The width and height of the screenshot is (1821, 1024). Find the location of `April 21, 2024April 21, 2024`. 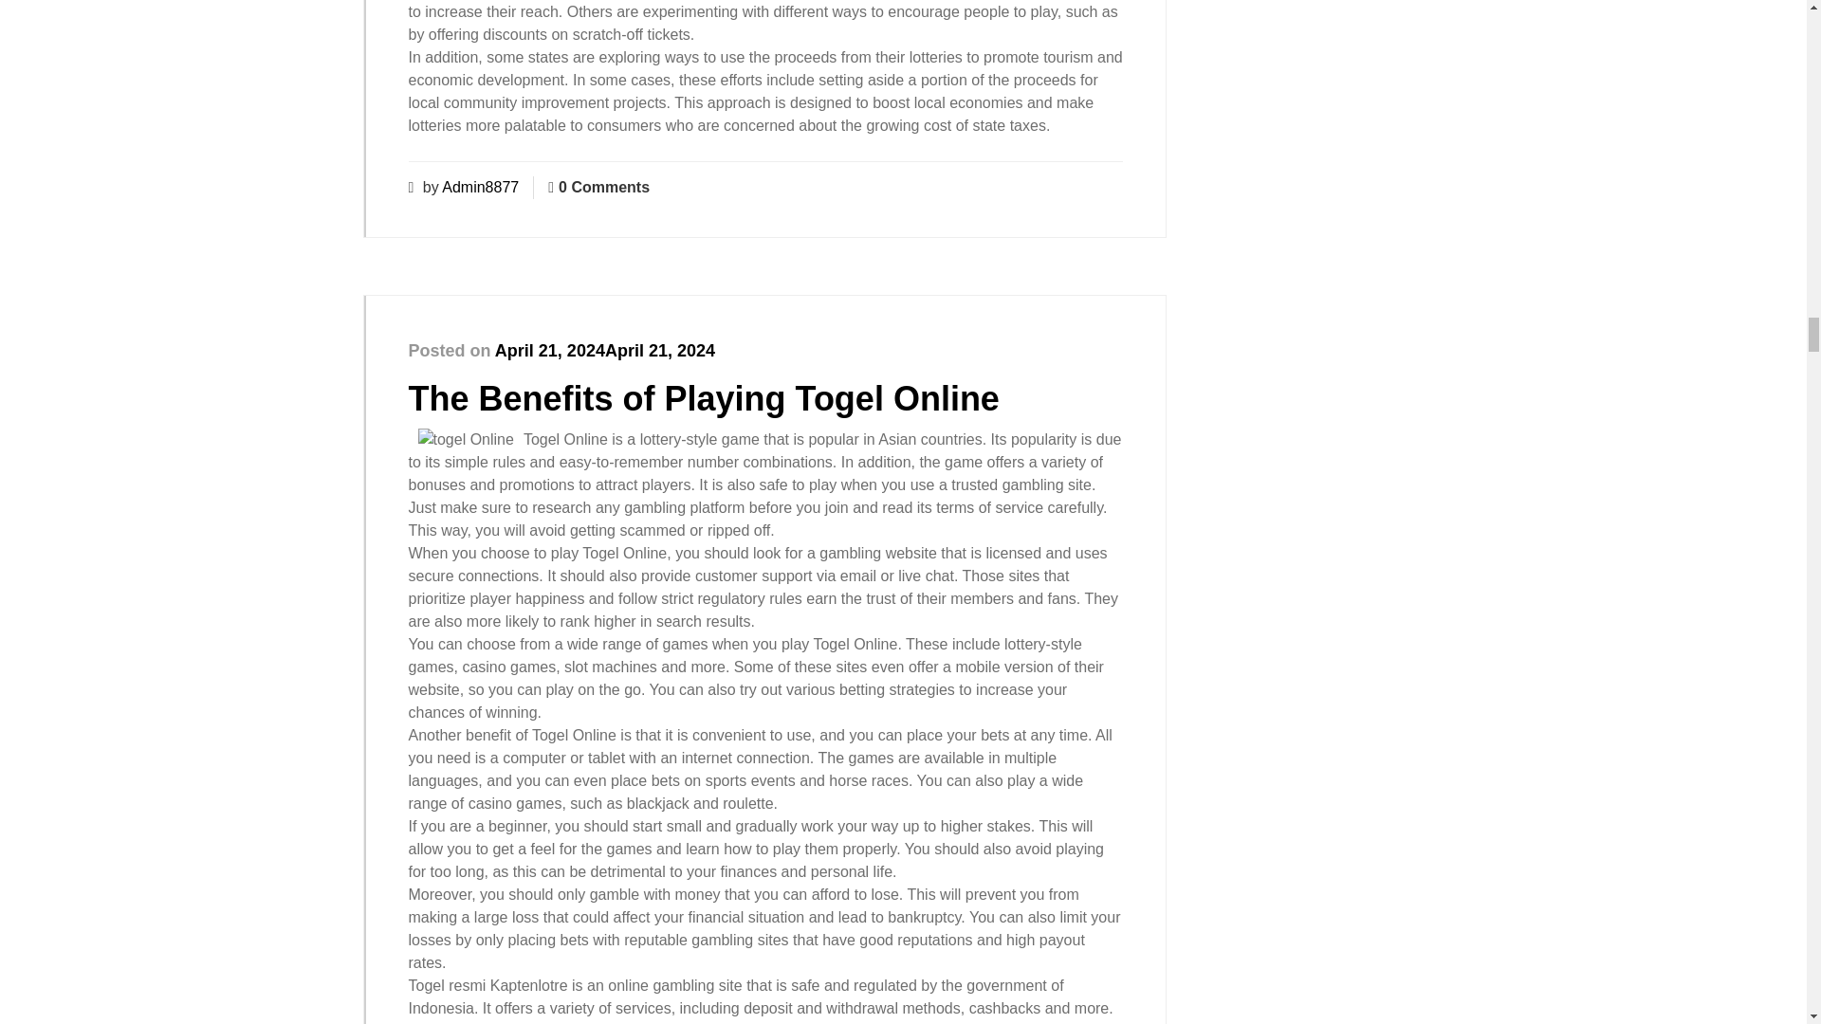

April 21, 2024April 21, 2024 is located at coordinates (605, 351).